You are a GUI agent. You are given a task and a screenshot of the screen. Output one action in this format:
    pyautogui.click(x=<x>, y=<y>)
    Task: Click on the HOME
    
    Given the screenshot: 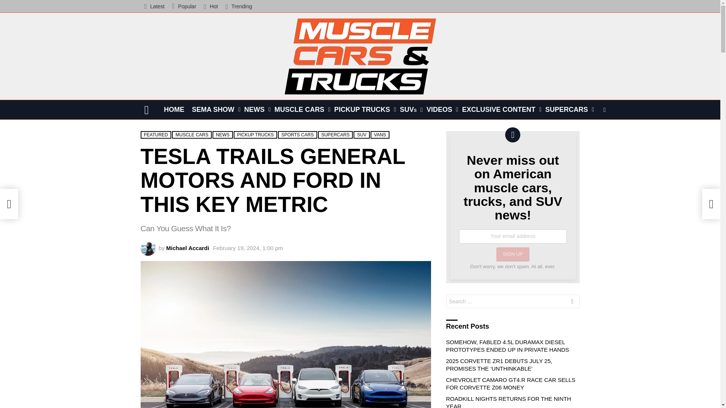 What is the action you would take?
    pyautogui.click(x=174, y=110)
    